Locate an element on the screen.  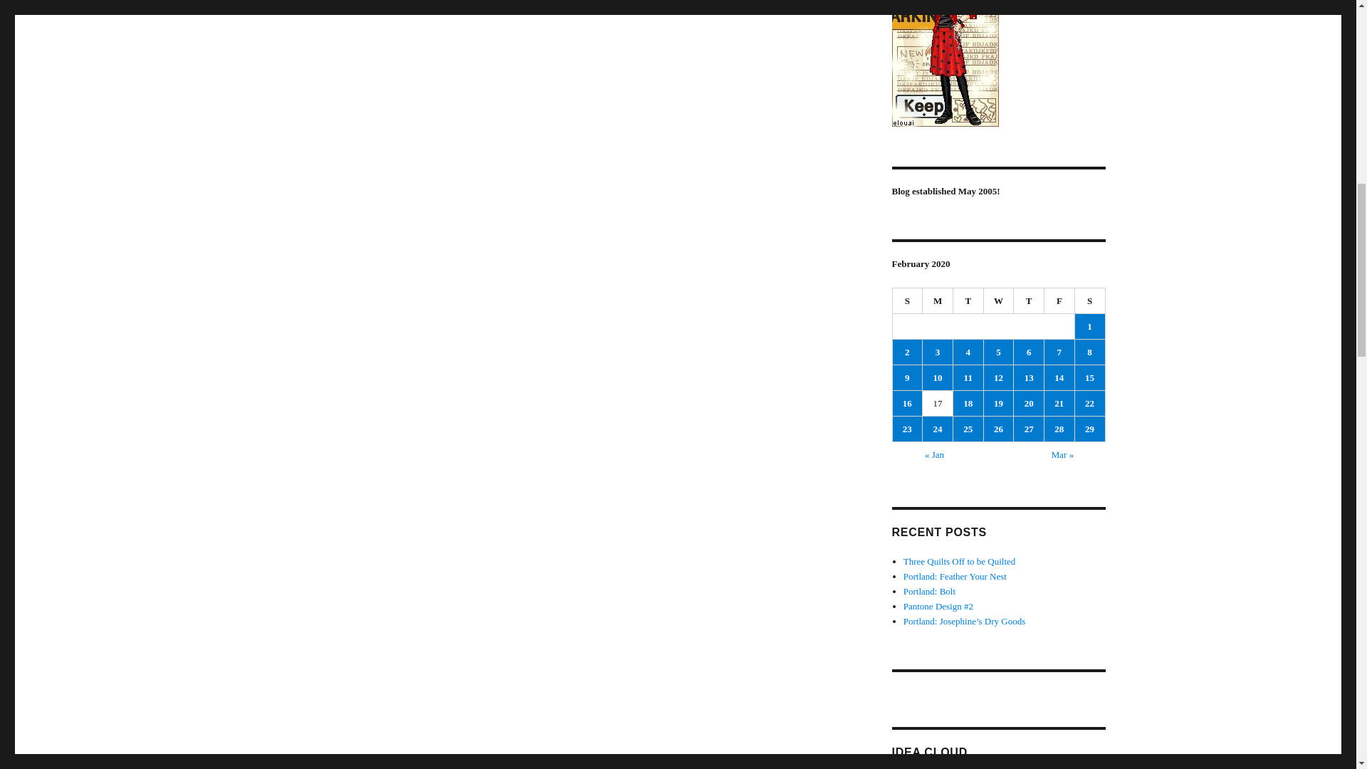
Monday is located at coordinates (938, 300).